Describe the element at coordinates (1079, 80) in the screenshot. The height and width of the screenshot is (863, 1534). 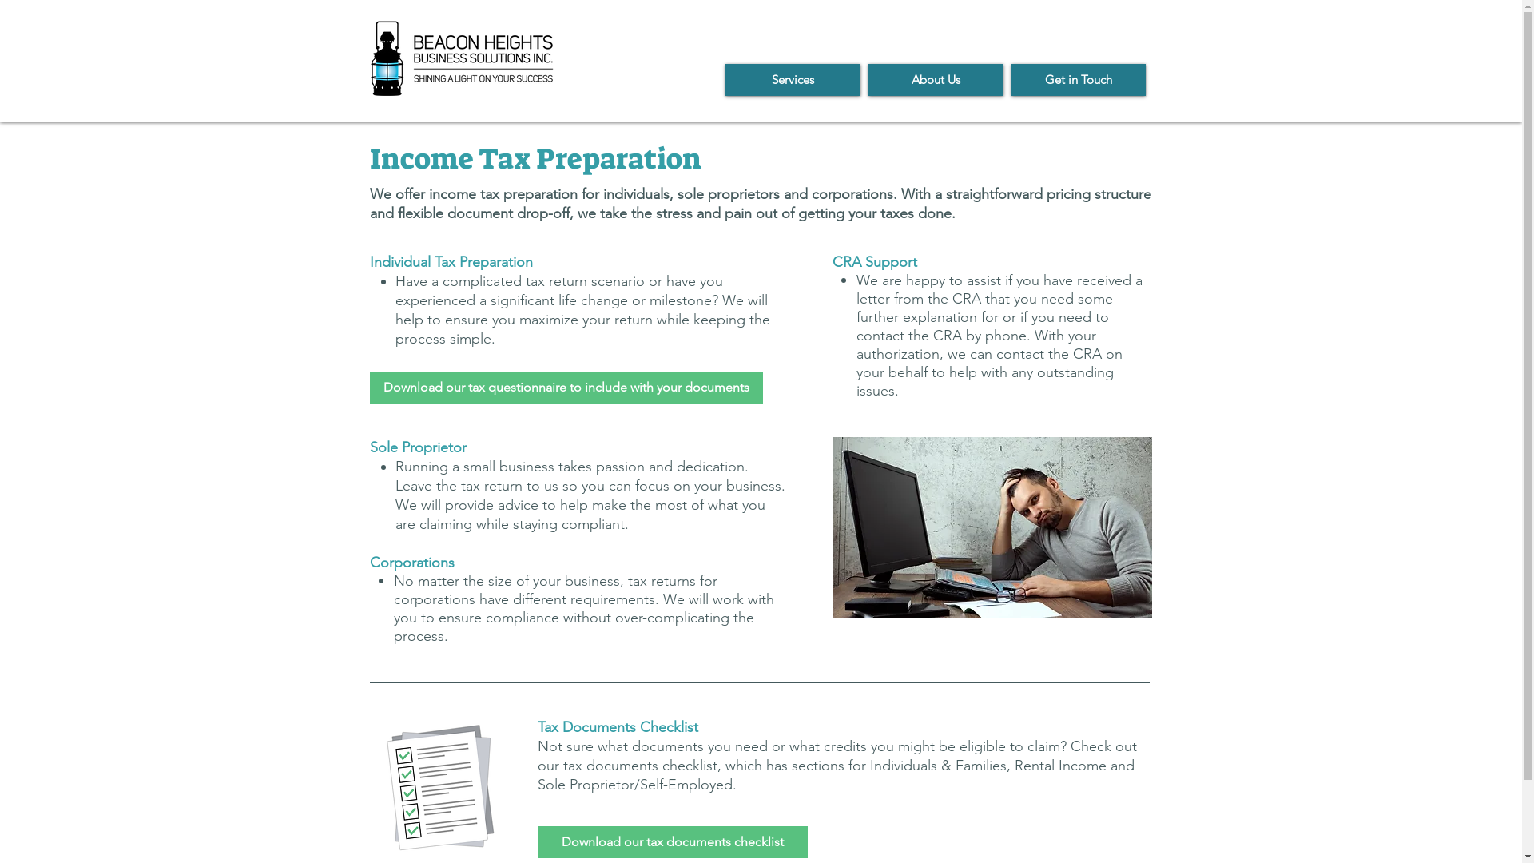
I see `Get in Touch` at that location.